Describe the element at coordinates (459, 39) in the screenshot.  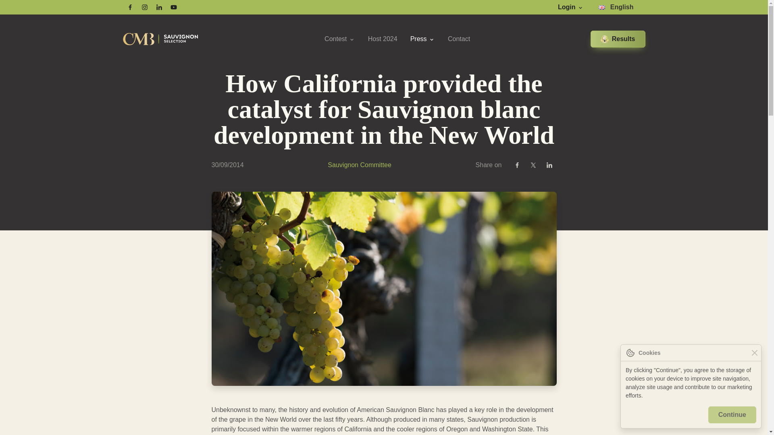
I see `Contact` at that location.